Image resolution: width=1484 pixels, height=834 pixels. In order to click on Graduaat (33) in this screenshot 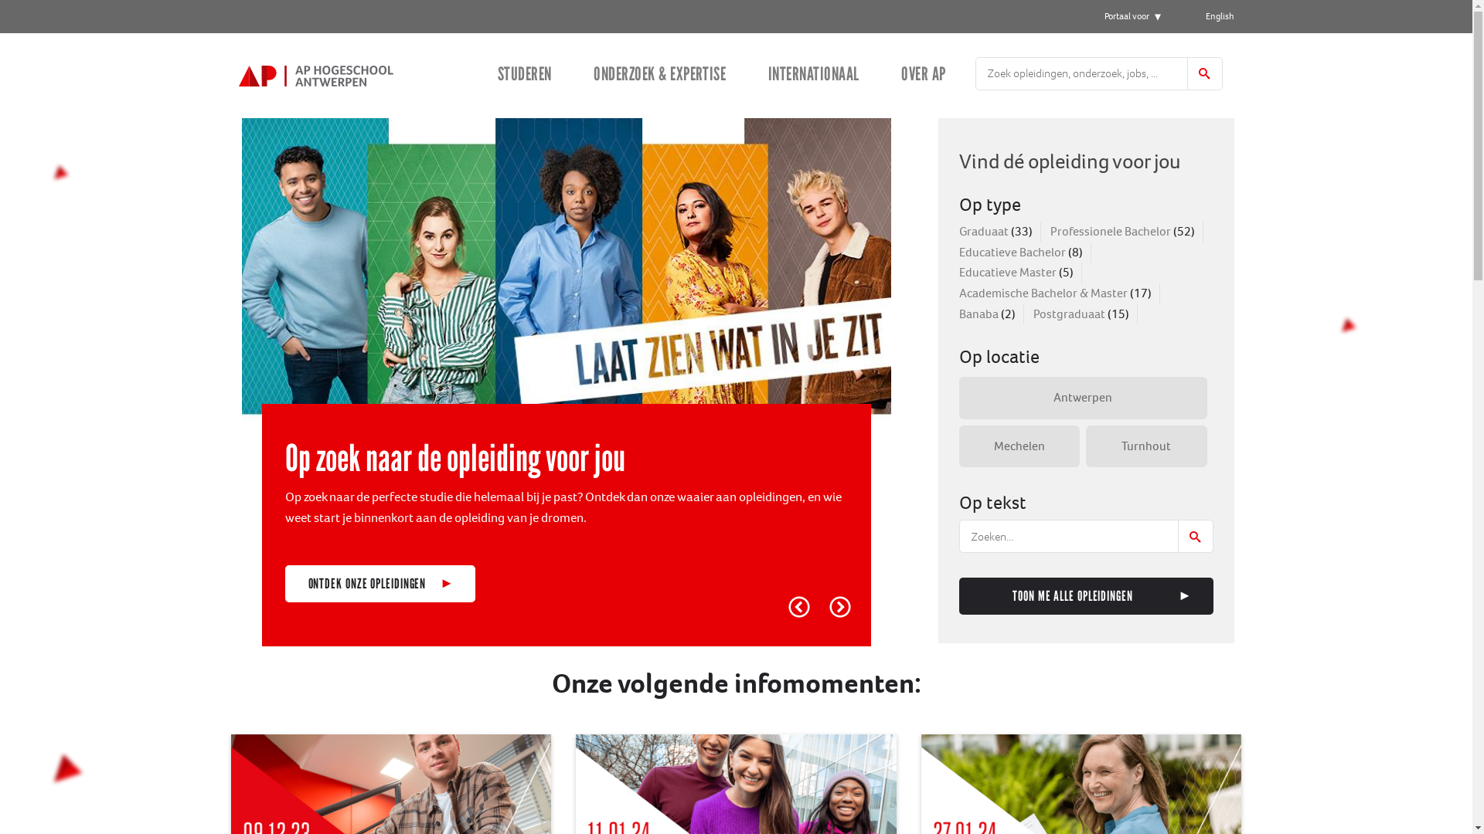, I will do `click(996, 232)`.